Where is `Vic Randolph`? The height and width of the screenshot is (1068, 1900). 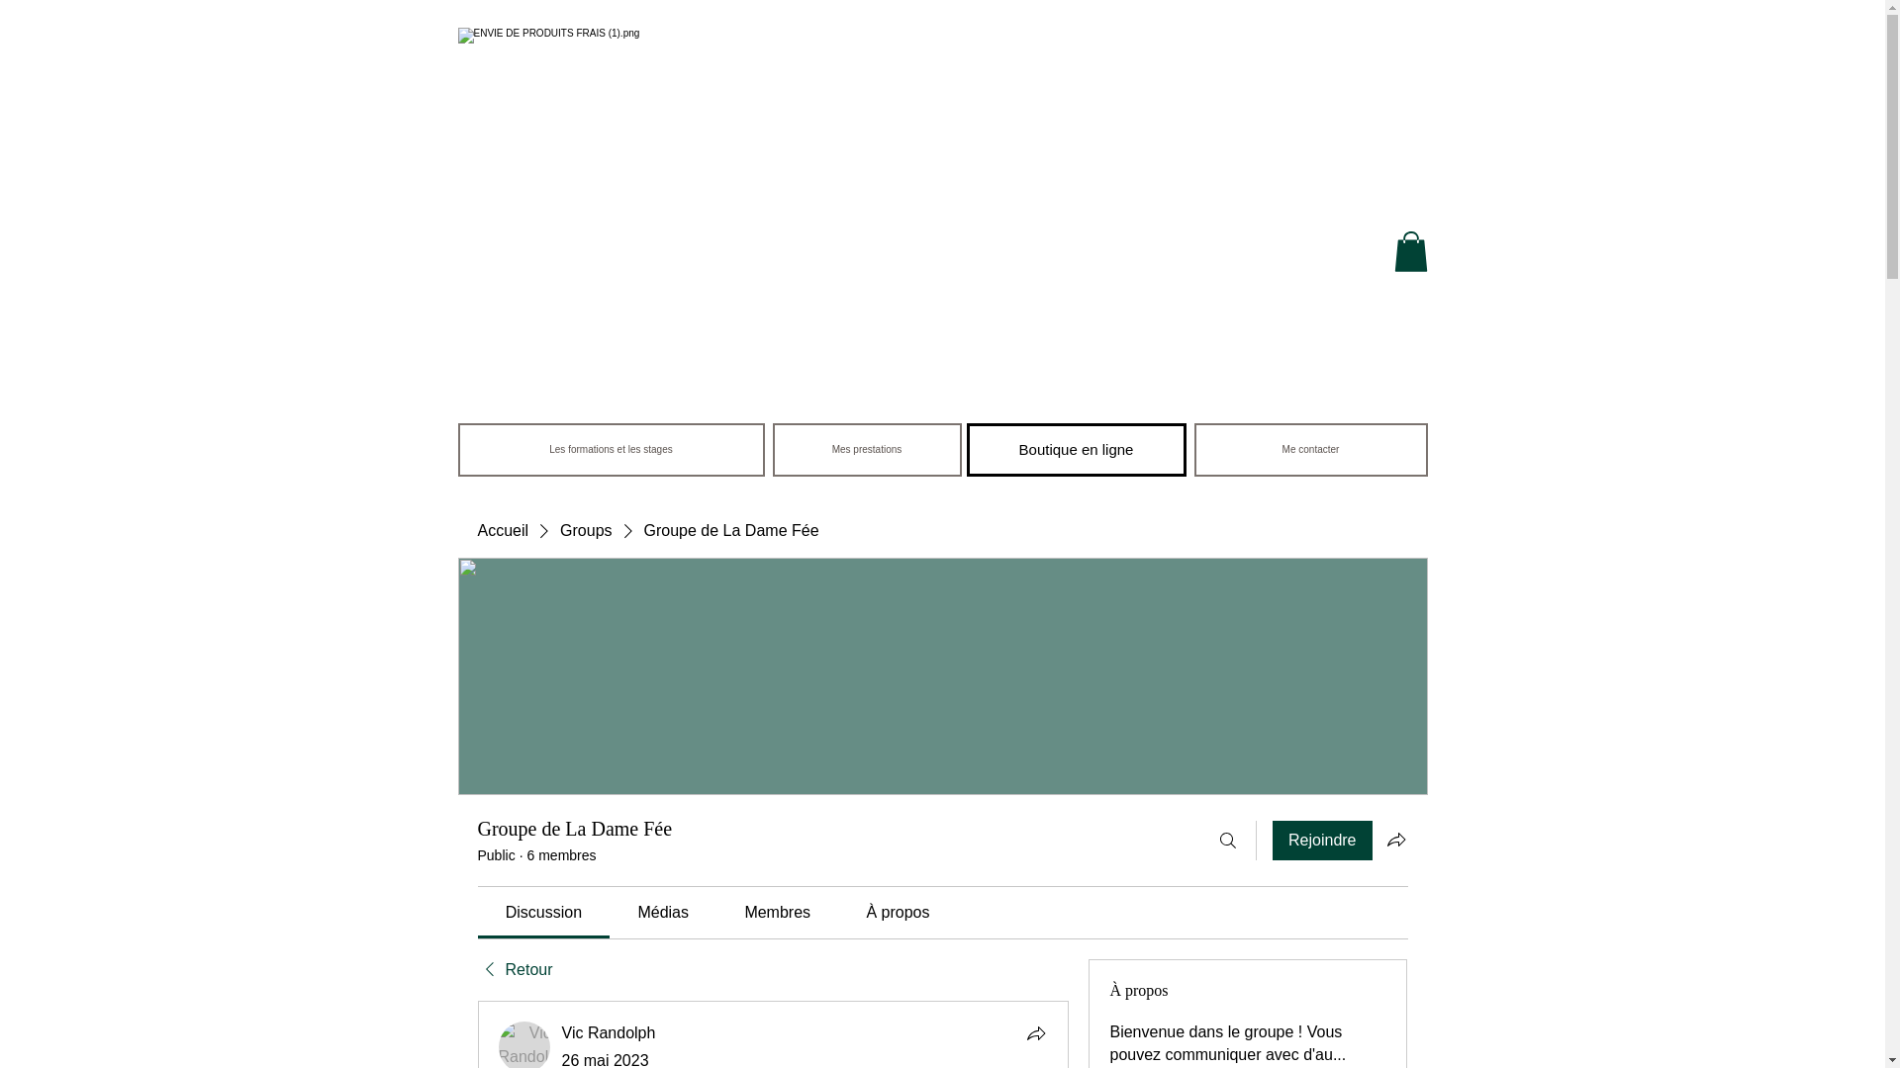 Vic Randolph is located at coordinates (524, 1044).